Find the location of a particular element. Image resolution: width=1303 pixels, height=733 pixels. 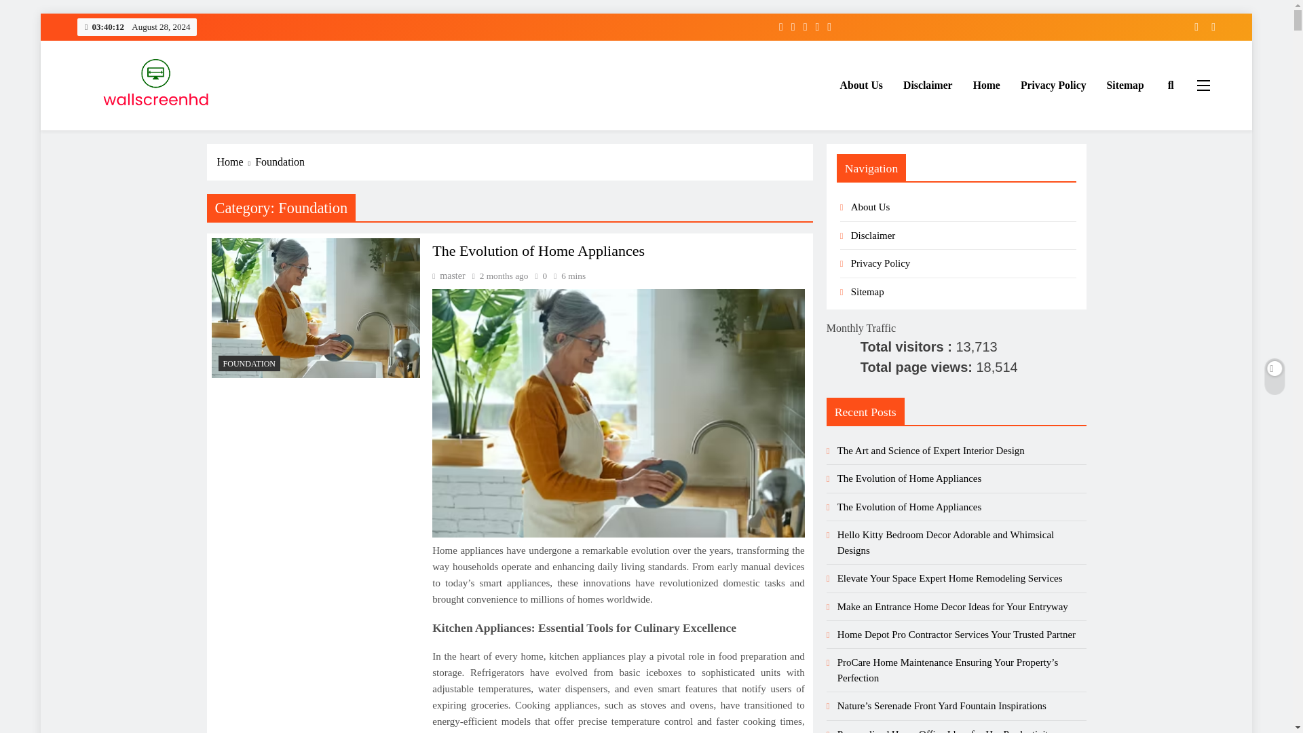

The Evolution of Home Appliances is located at coordinates (316, 308).